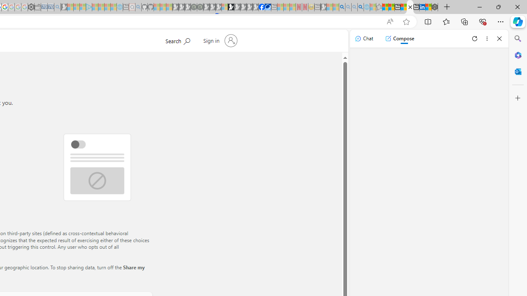 This screenshot has width=527, height=296. Describe the element at coordinates (361, 7) in the screenshot. I see `Google Chrome Internet Browser Download - Search Images` at that location.